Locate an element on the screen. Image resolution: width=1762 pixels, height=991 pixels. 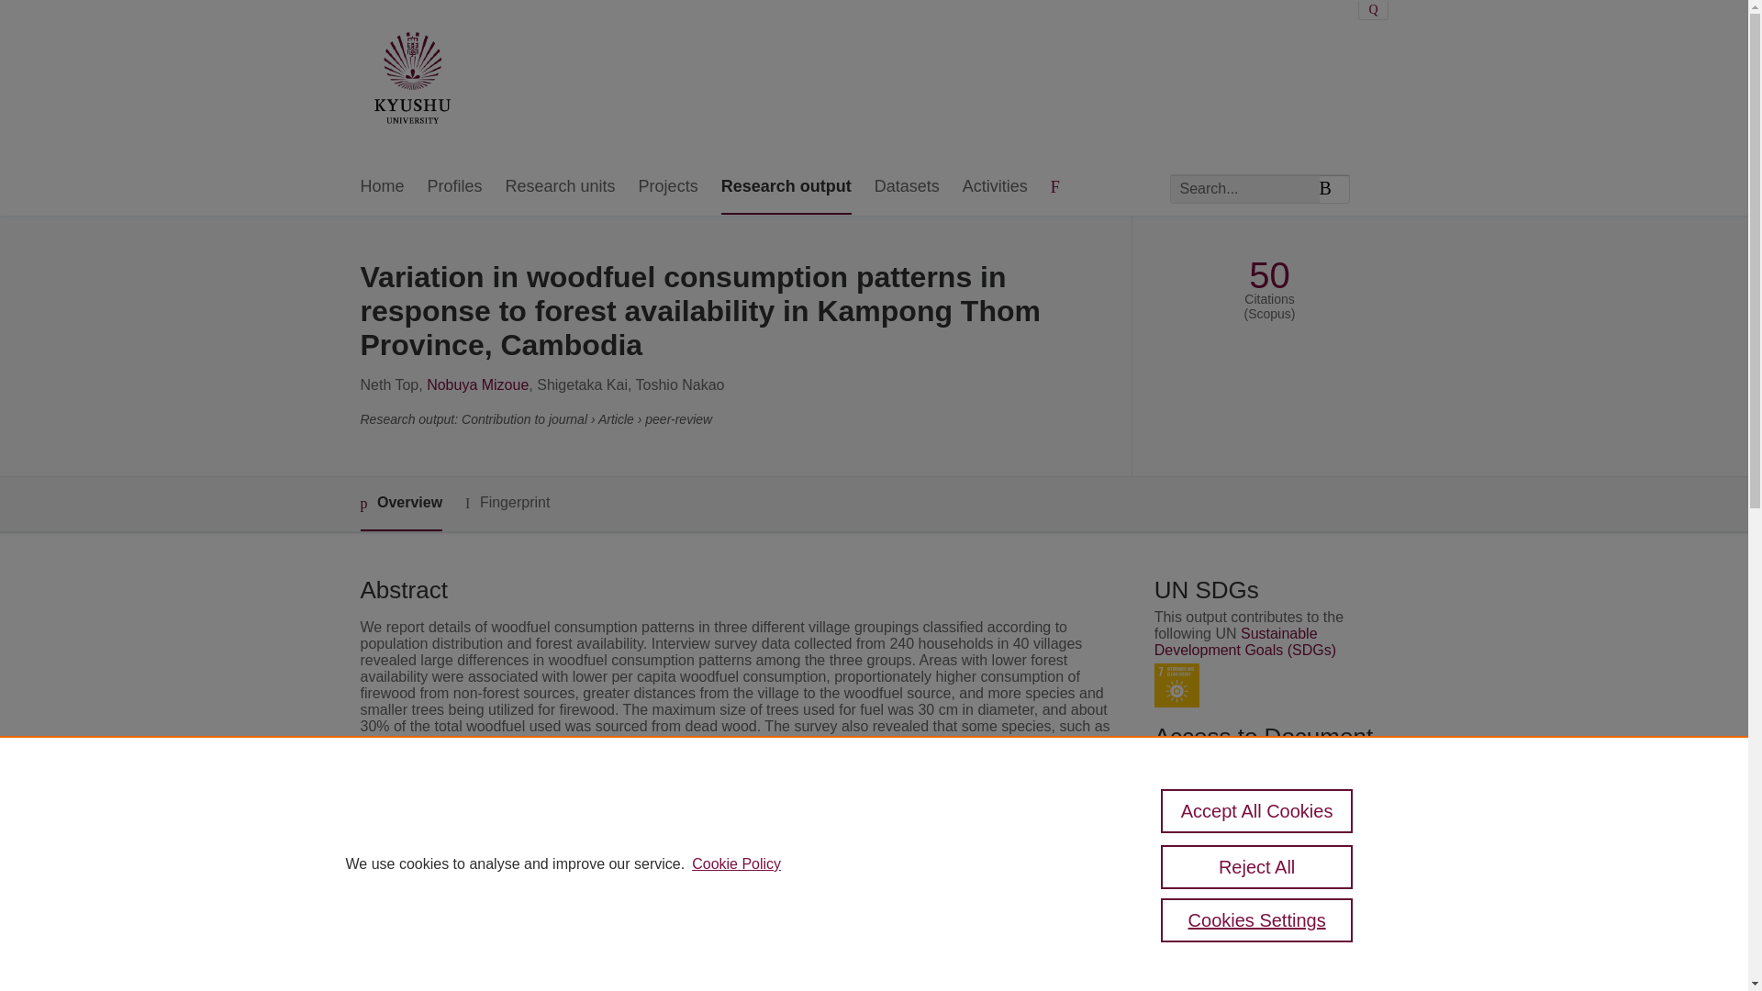
Datasets is located at coordinates (907, 187).